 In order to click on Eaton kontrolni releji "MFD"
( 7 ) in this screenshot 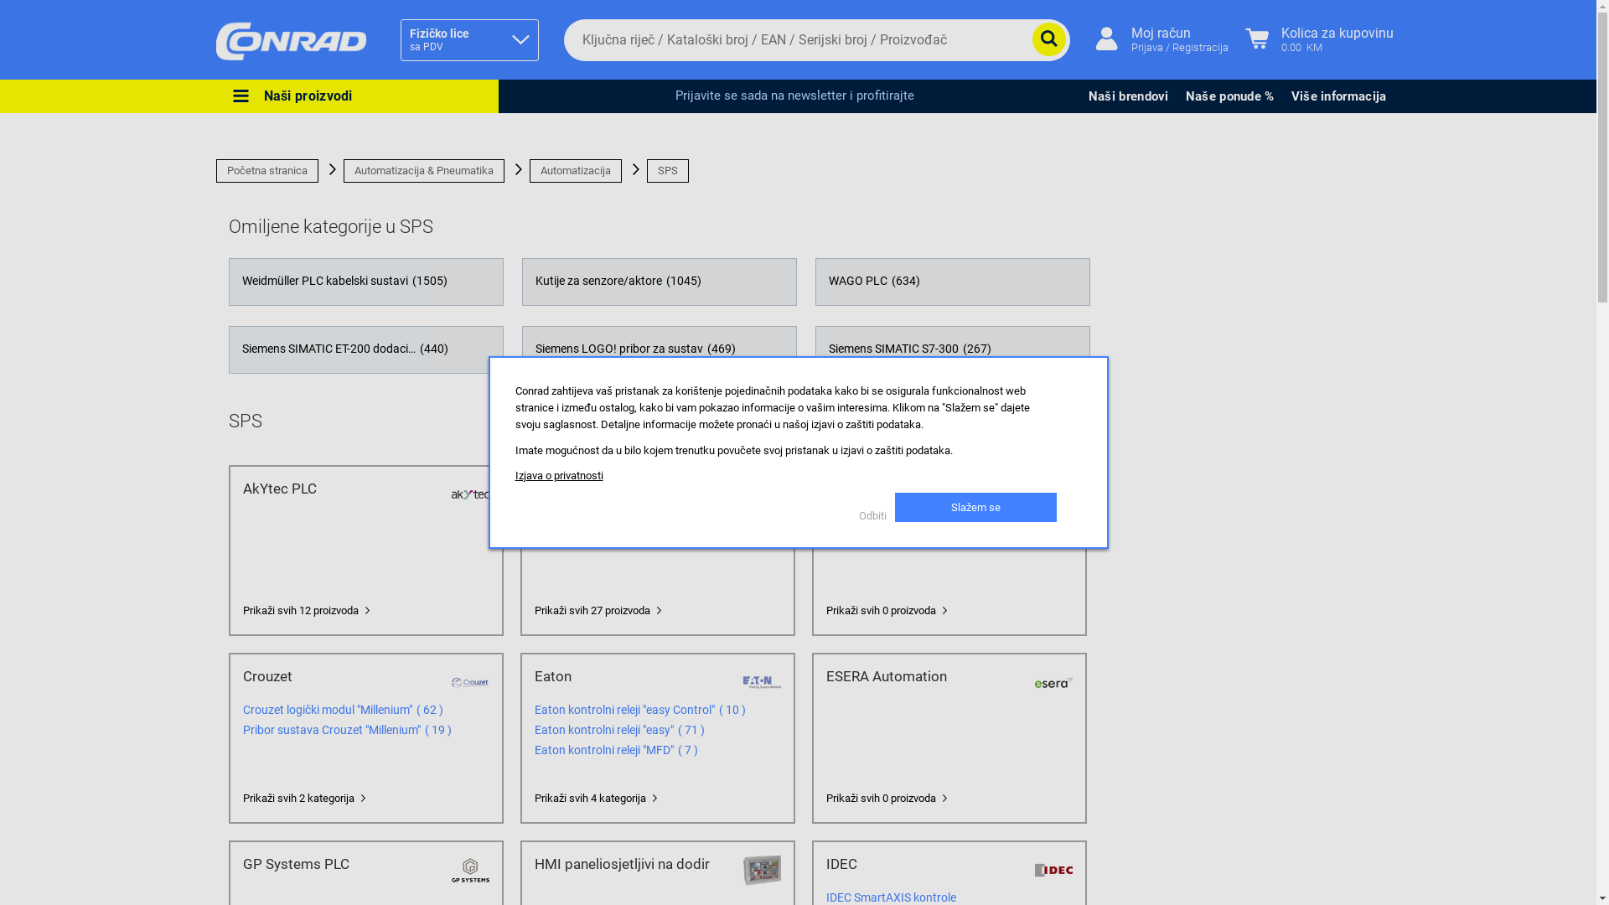, I will do `click(686, 750)`.